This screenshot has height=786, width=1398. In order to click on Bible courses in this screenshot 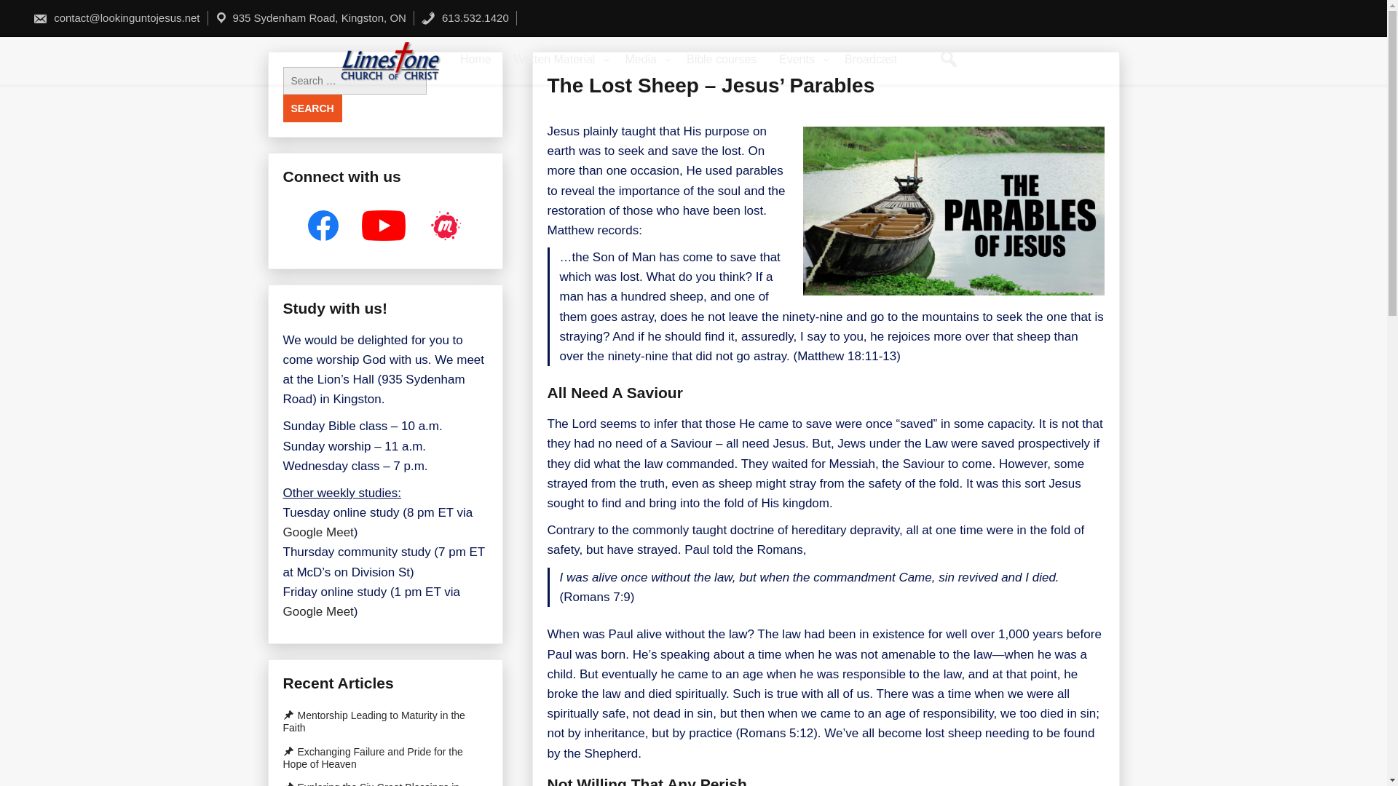, I will do `click(721, 60)`.